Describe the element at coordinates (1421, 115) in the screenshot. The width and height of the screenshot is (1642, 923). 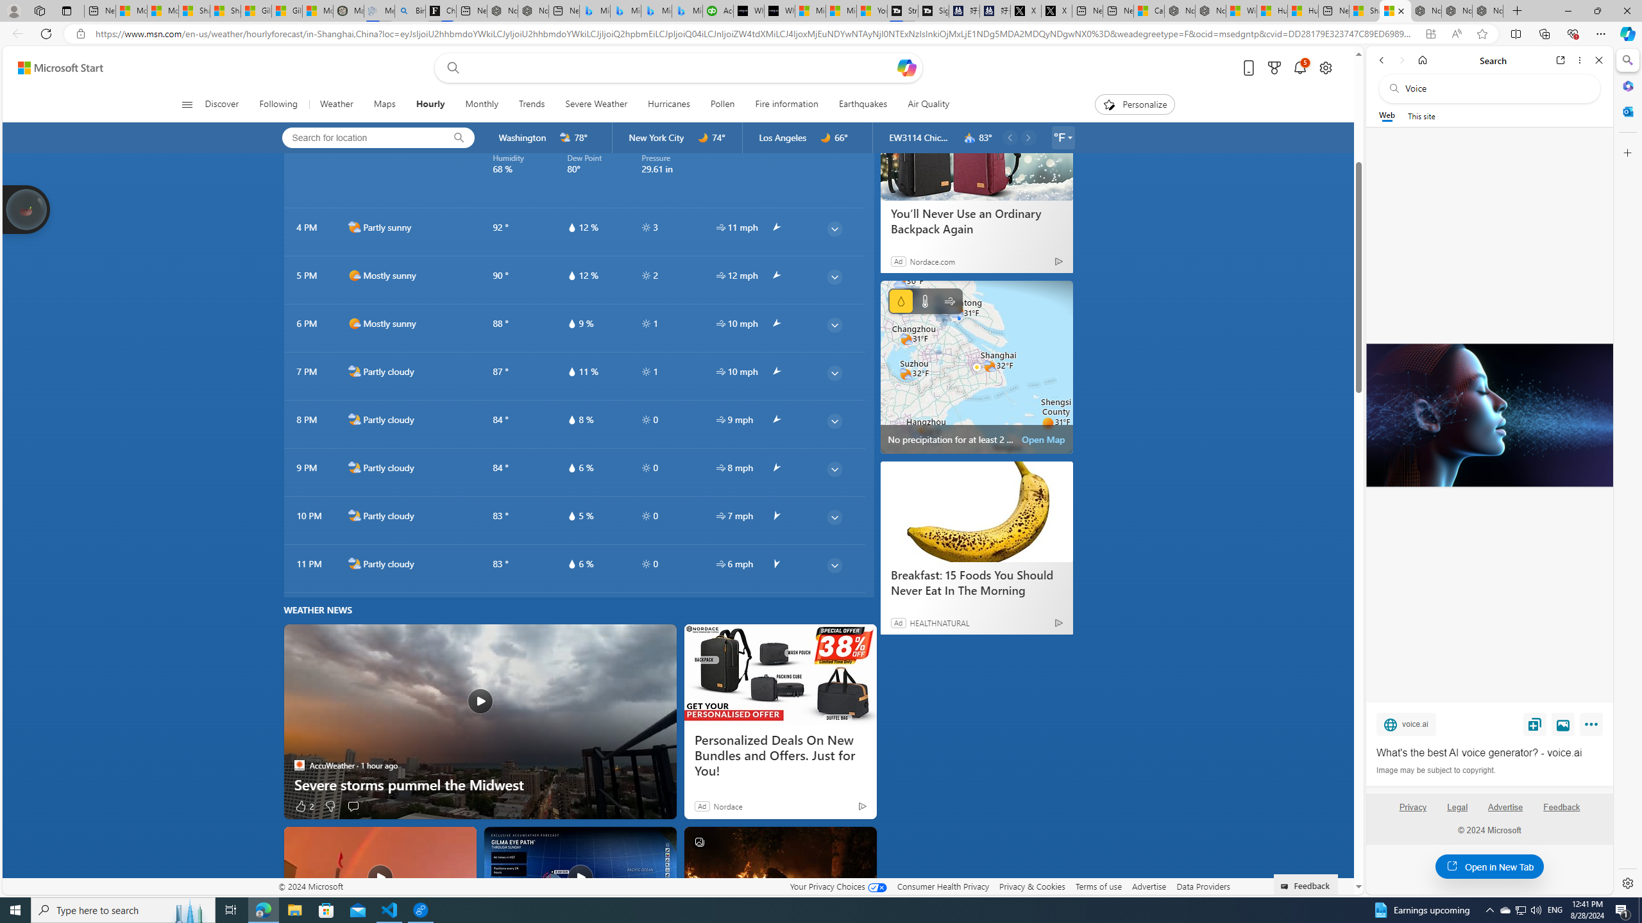
I see `This site scope` at that location.